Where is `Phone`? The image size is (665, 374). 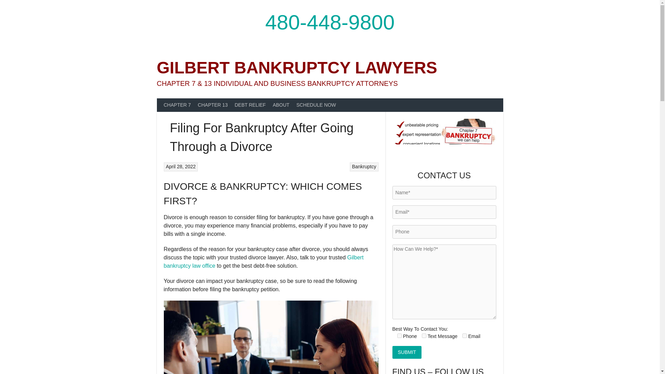 Phone is located at coordinates (399, 336).